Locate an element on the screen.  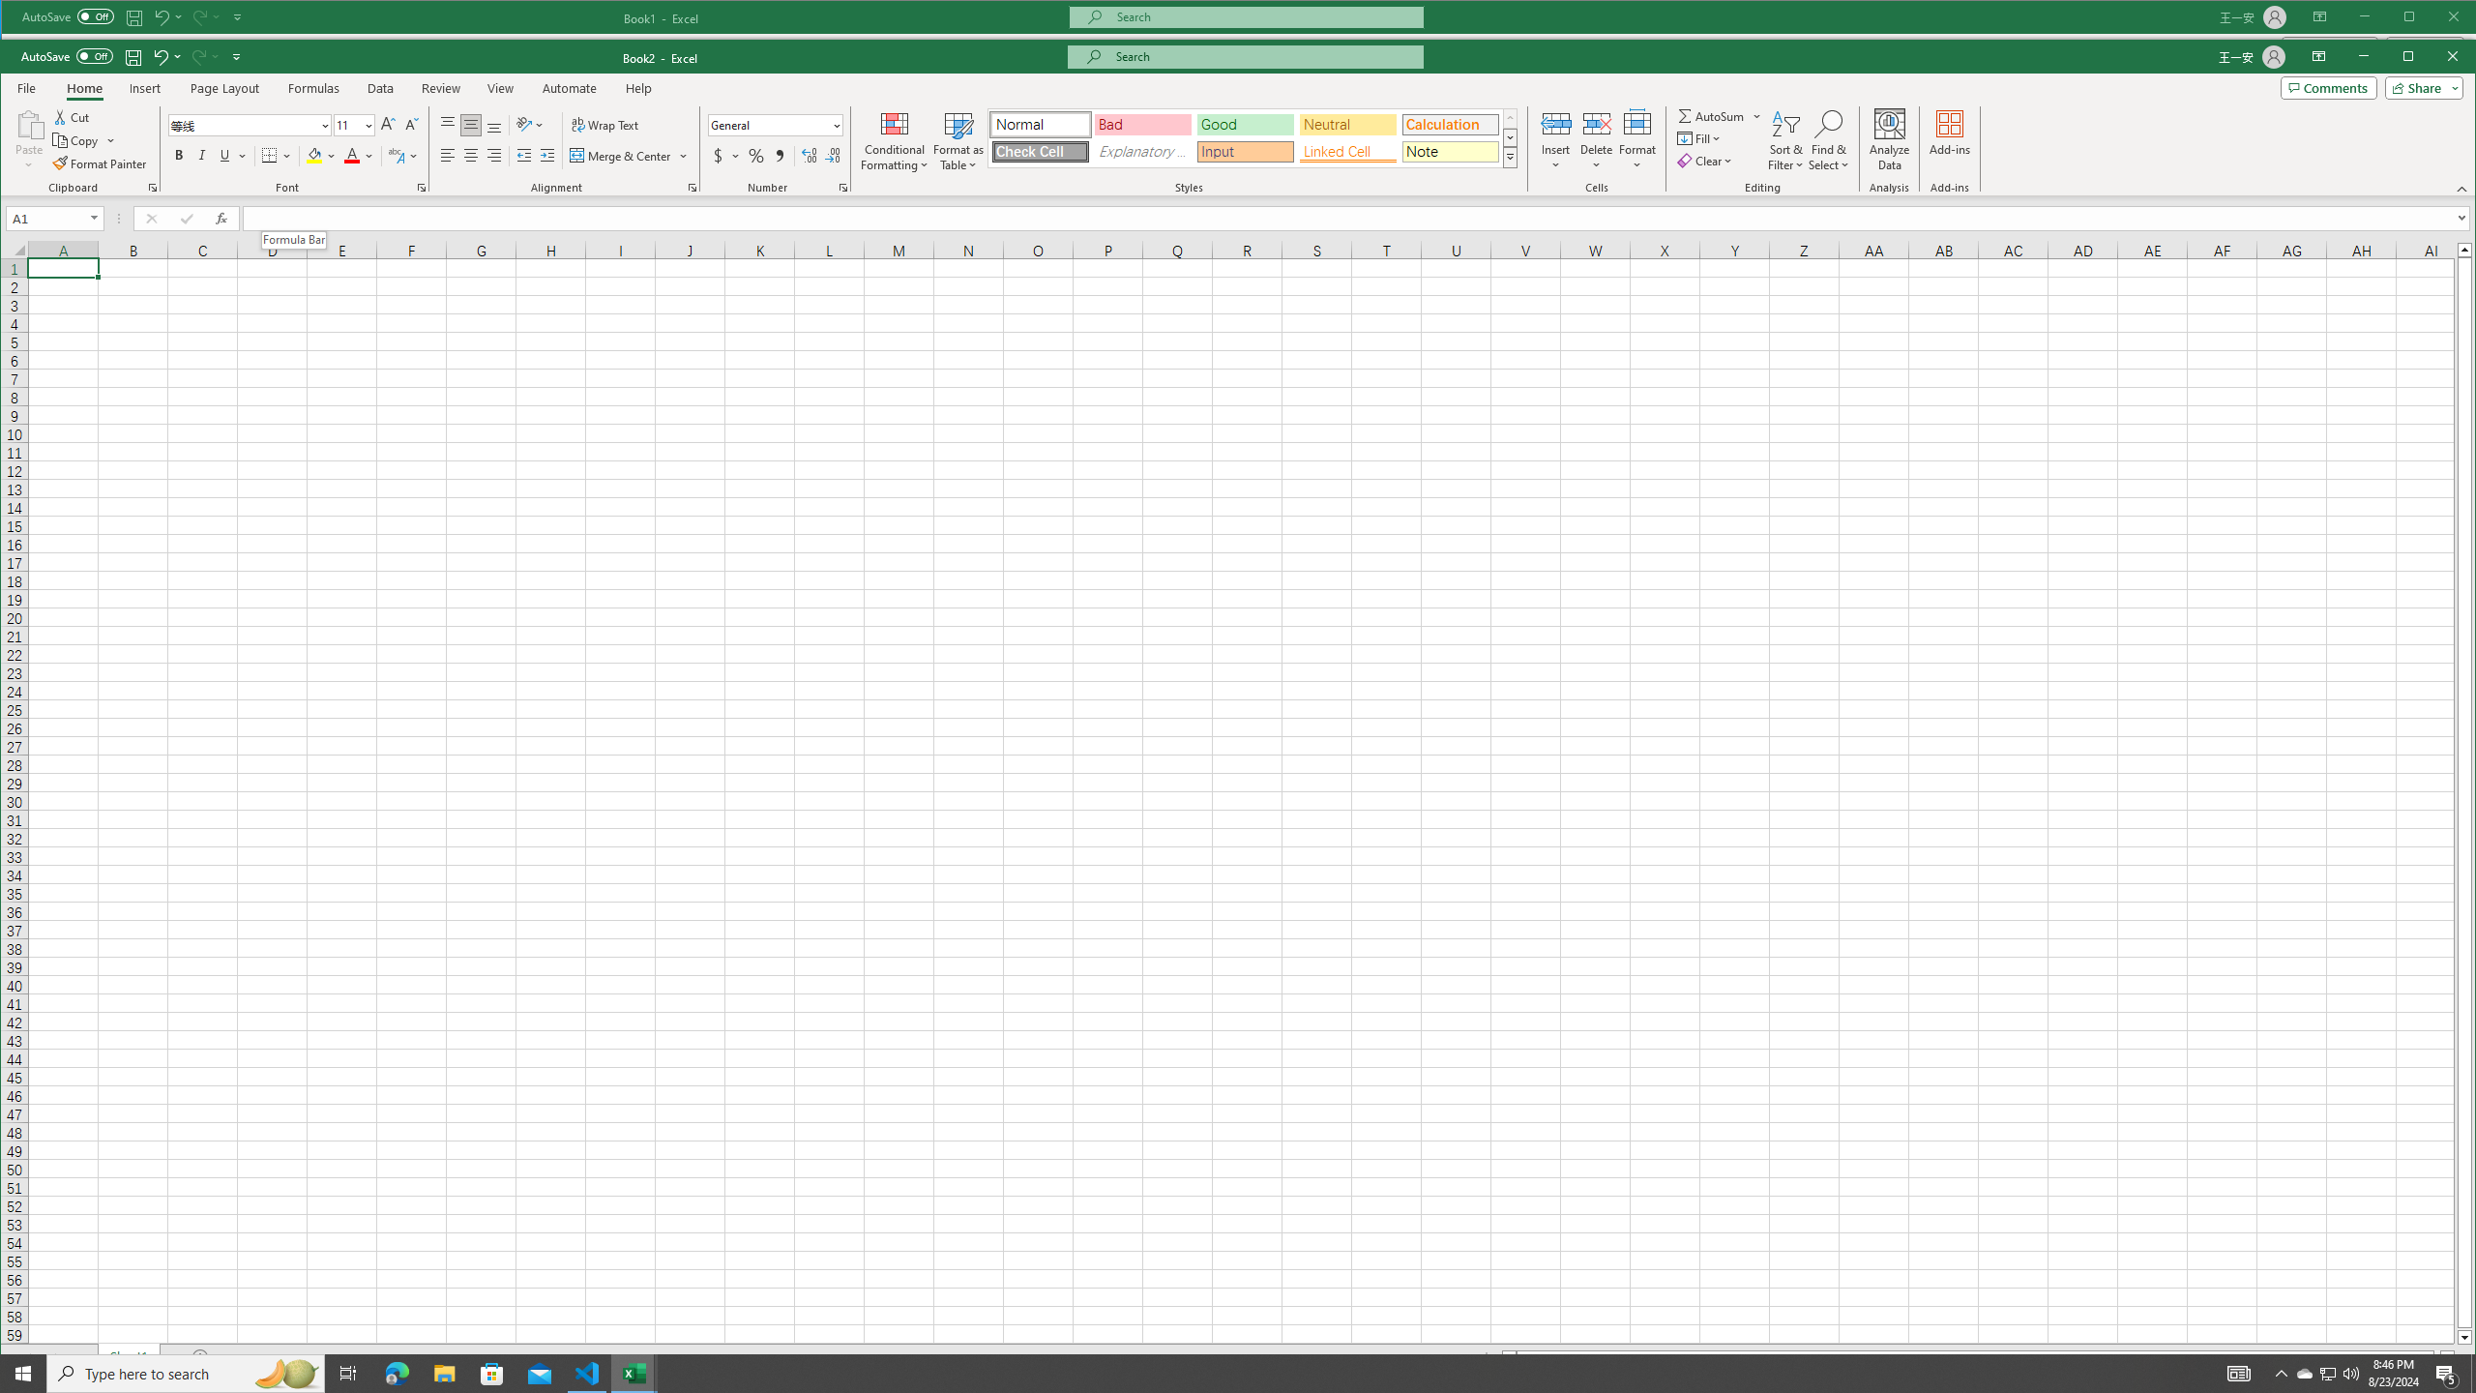
Accounting Number Format is located at coordinates (720, 155).